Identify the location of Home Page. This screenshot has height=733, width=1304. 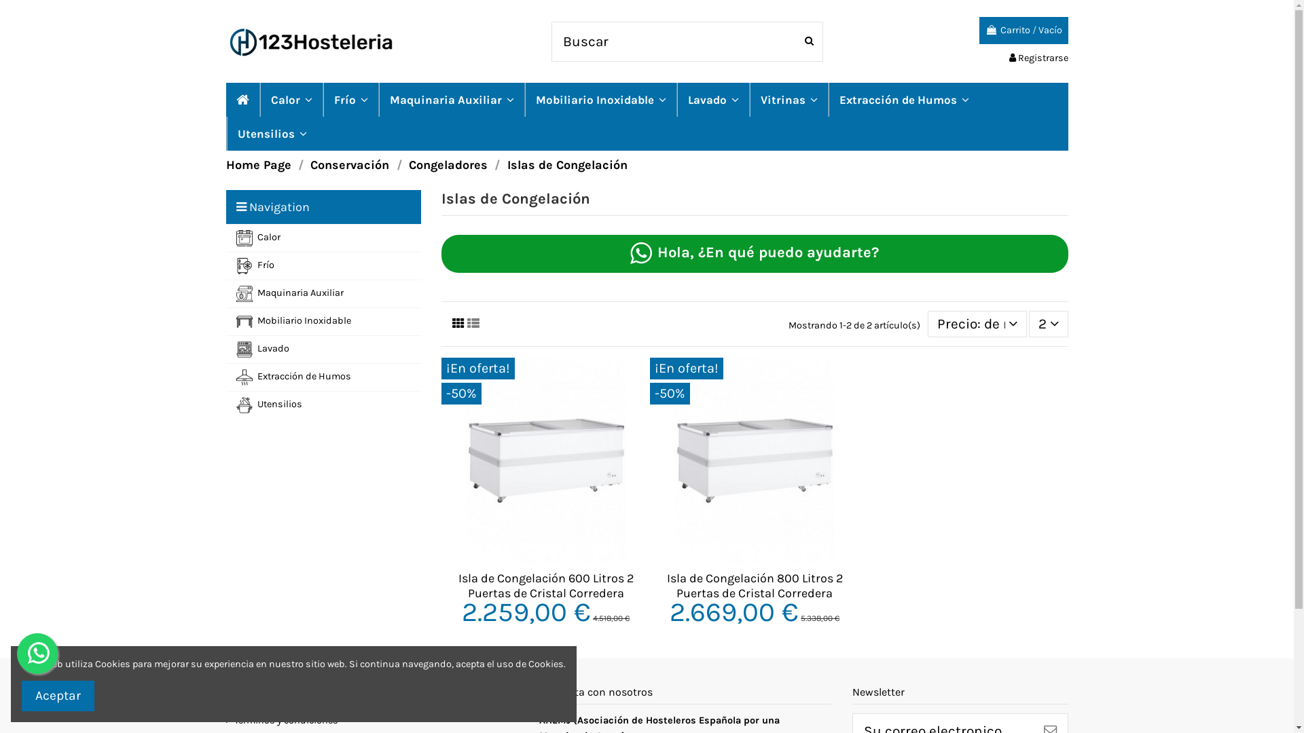
(258, 165).